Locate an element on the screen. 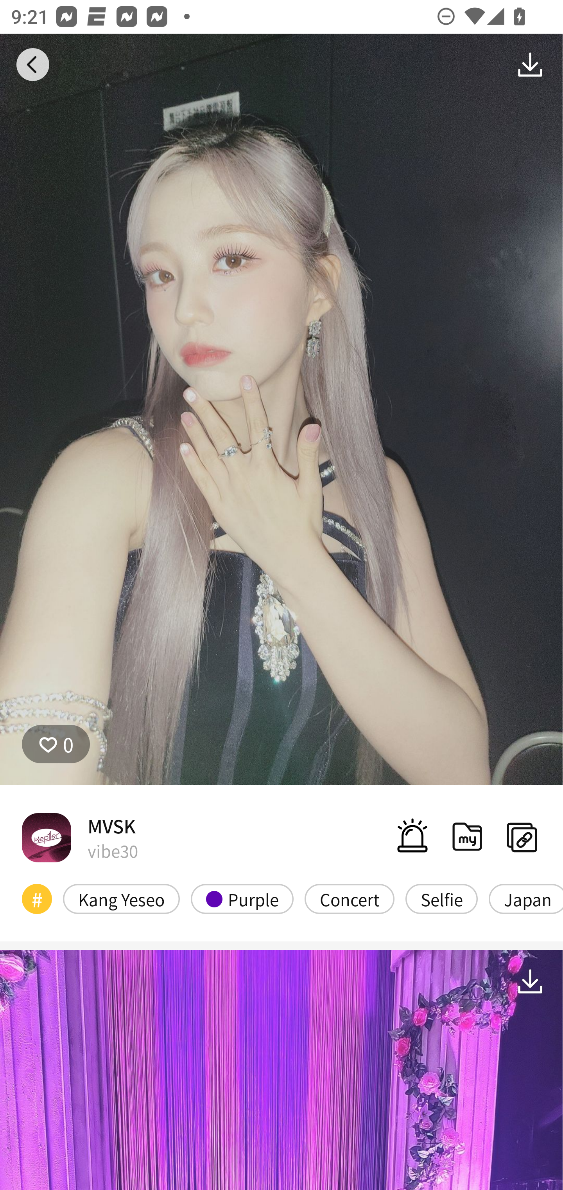 This screenshot has height=1190, width=563. Selfie is located at coordinates (441, 899).